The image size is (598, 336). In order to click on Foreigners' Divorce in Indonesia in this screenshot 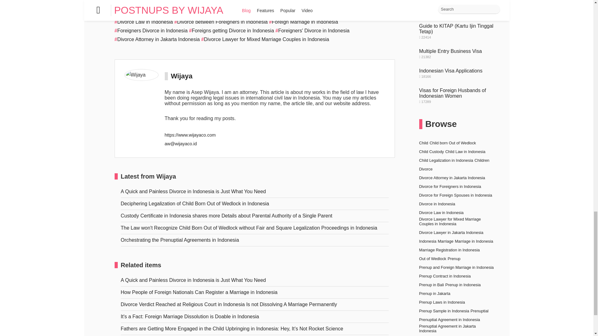, I will do `click(312, 30)`.